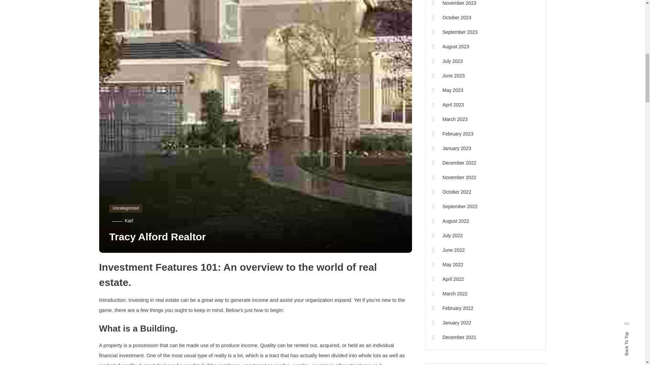 The width and height of the screenshot is (650, 365). What do you see at coordinates (129, 220) in the screenshot?
I see `Karl` at bounding box center [129, 220].